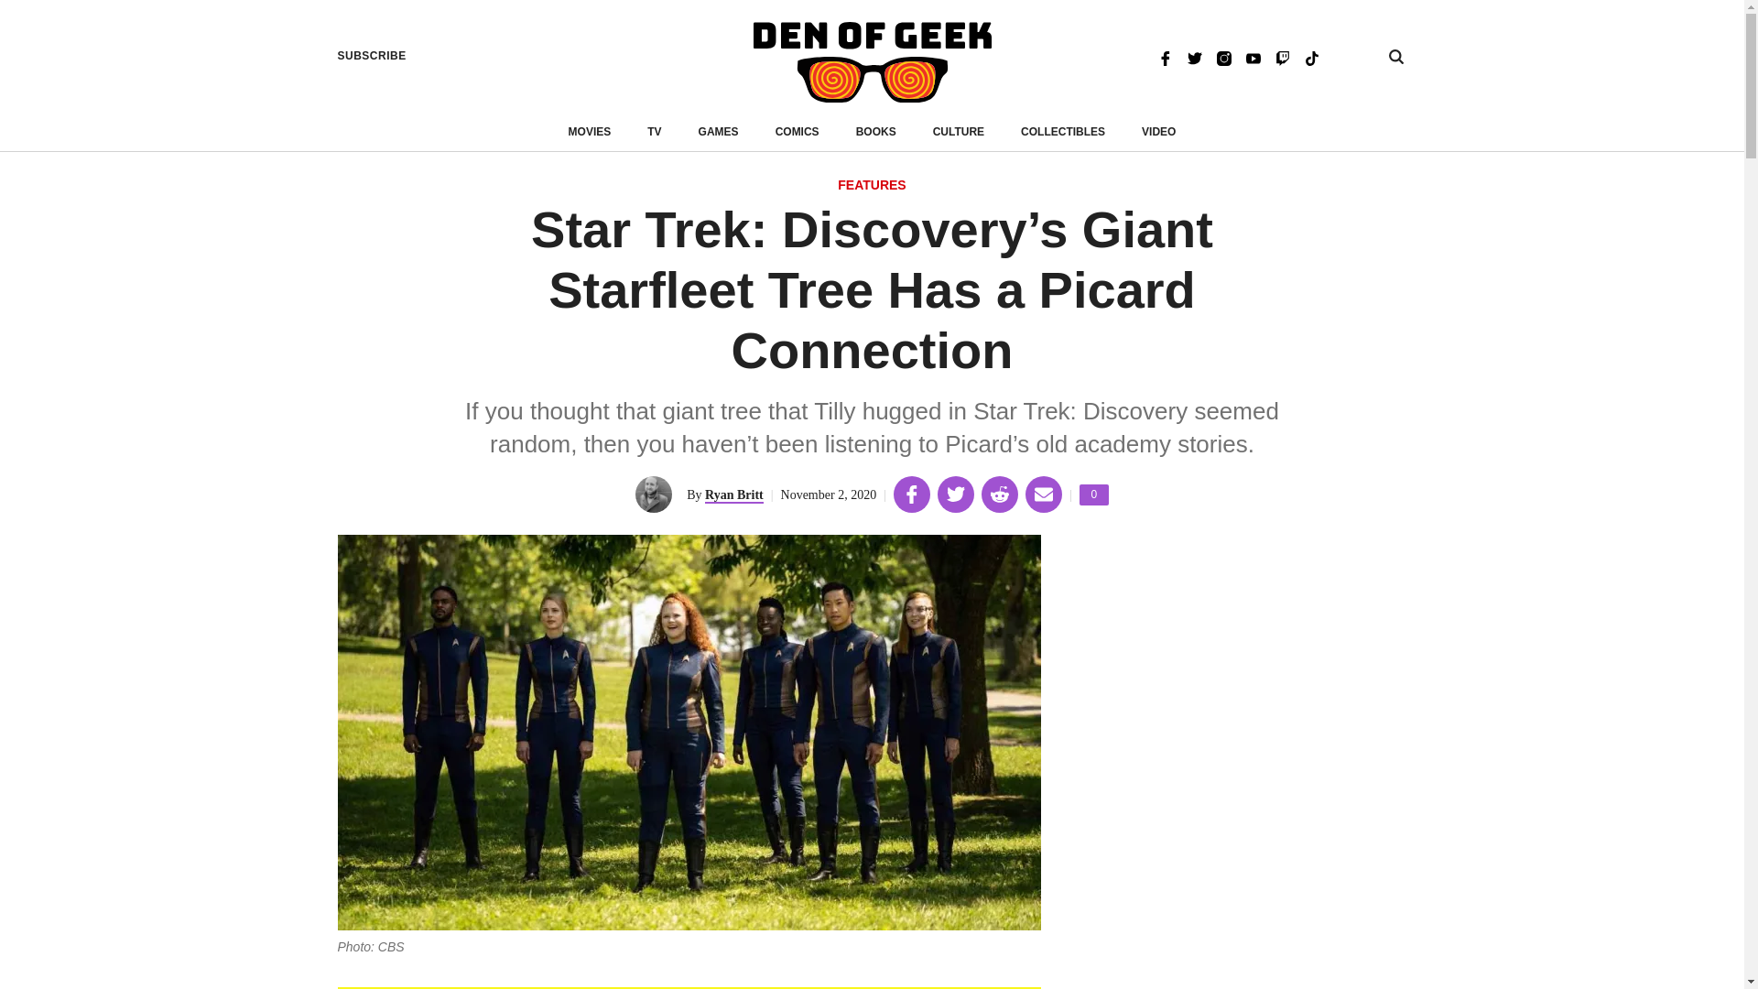 The height and width of the screenshot is (989, 1758). What do you see at coordinates (1194, 57) in the screenshot?
I see `COMICS` at bounding box center [1194, 57].